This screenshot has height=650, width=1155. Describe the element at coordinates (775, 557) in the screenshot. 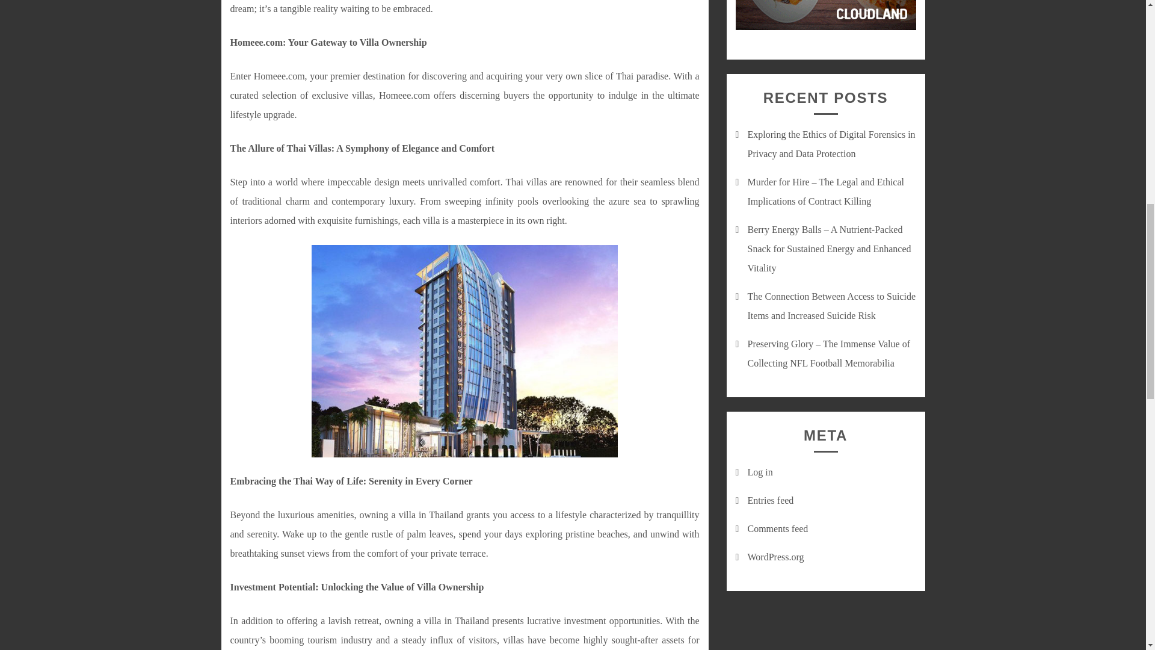

I see `WordPress.org` at that location.